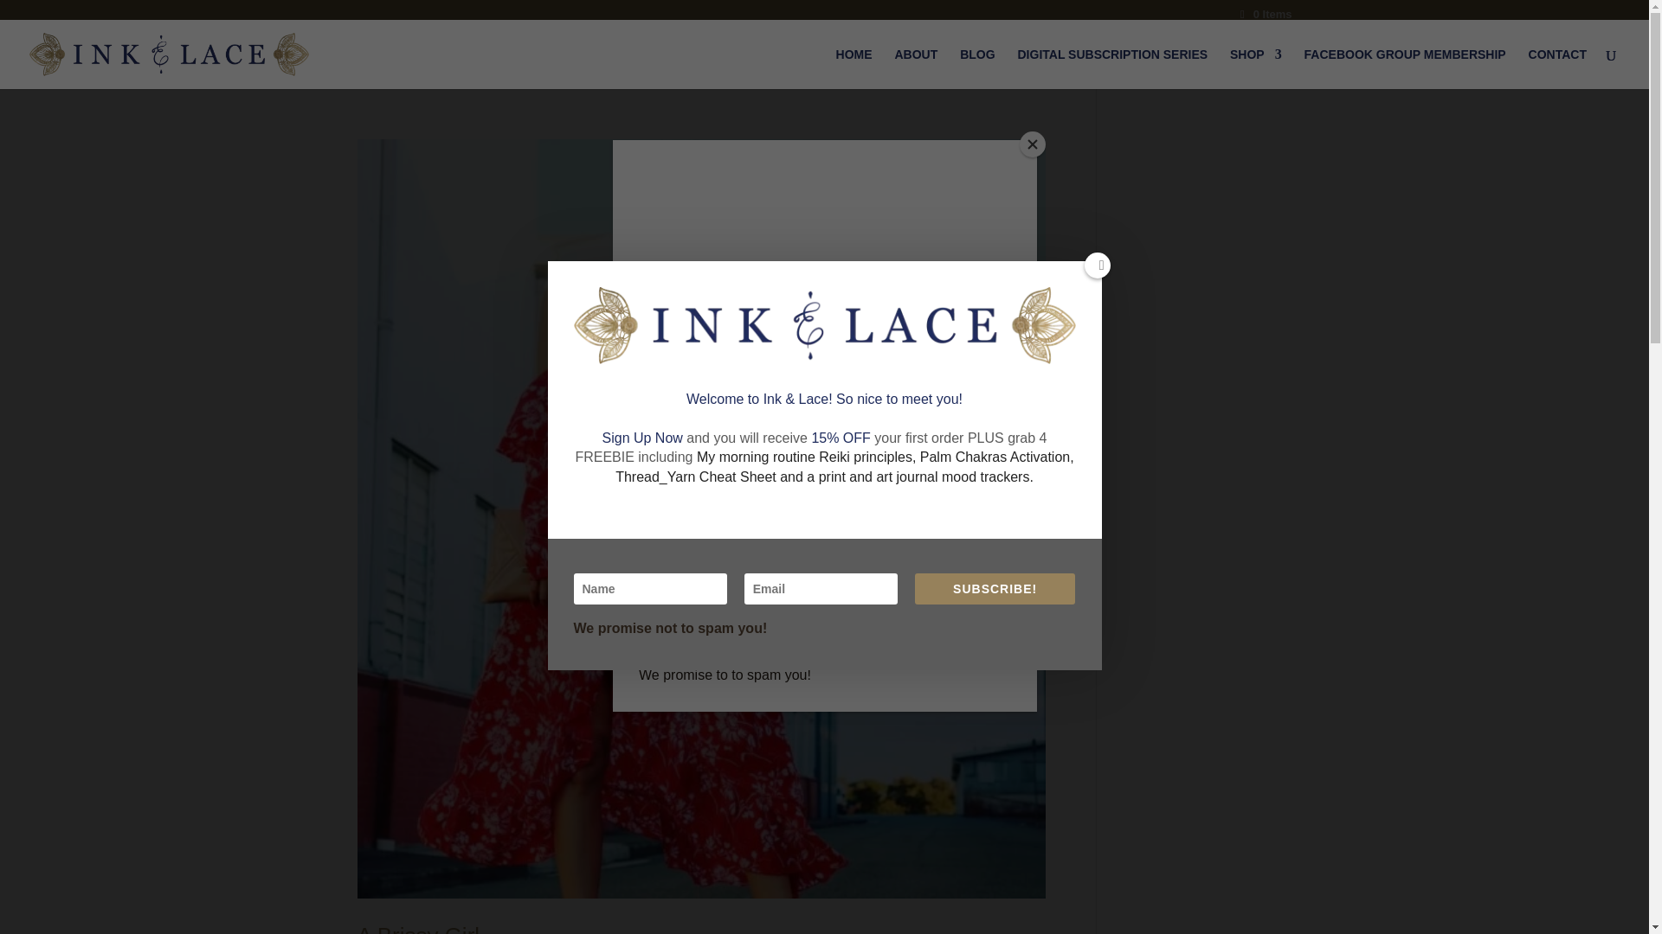  What do you see at coordinates (915, 68) in the screenshot?
I see `ABOUT` at bounding box center [915, 68].